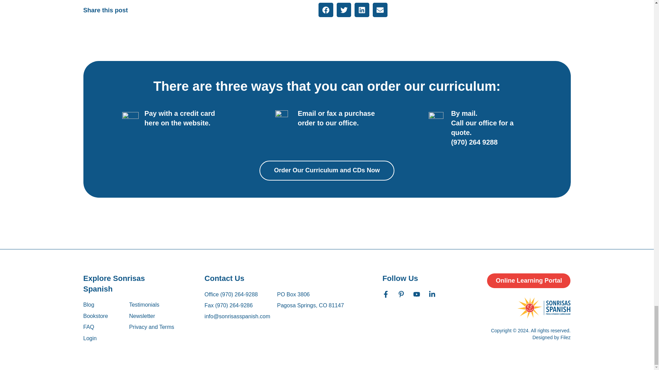 Image resolution: width=659 pixels, height=370 pixels. I want to click on Privacy and Terms, so click(151, 327).